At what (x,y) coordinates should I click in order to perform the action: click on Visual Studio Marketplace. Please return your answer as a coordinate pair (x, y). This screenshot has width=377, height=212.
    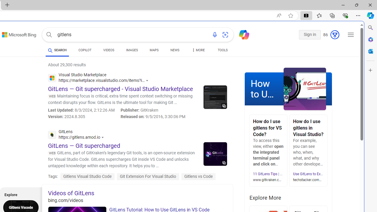
    Looking at the image, I should click on (100, 79).